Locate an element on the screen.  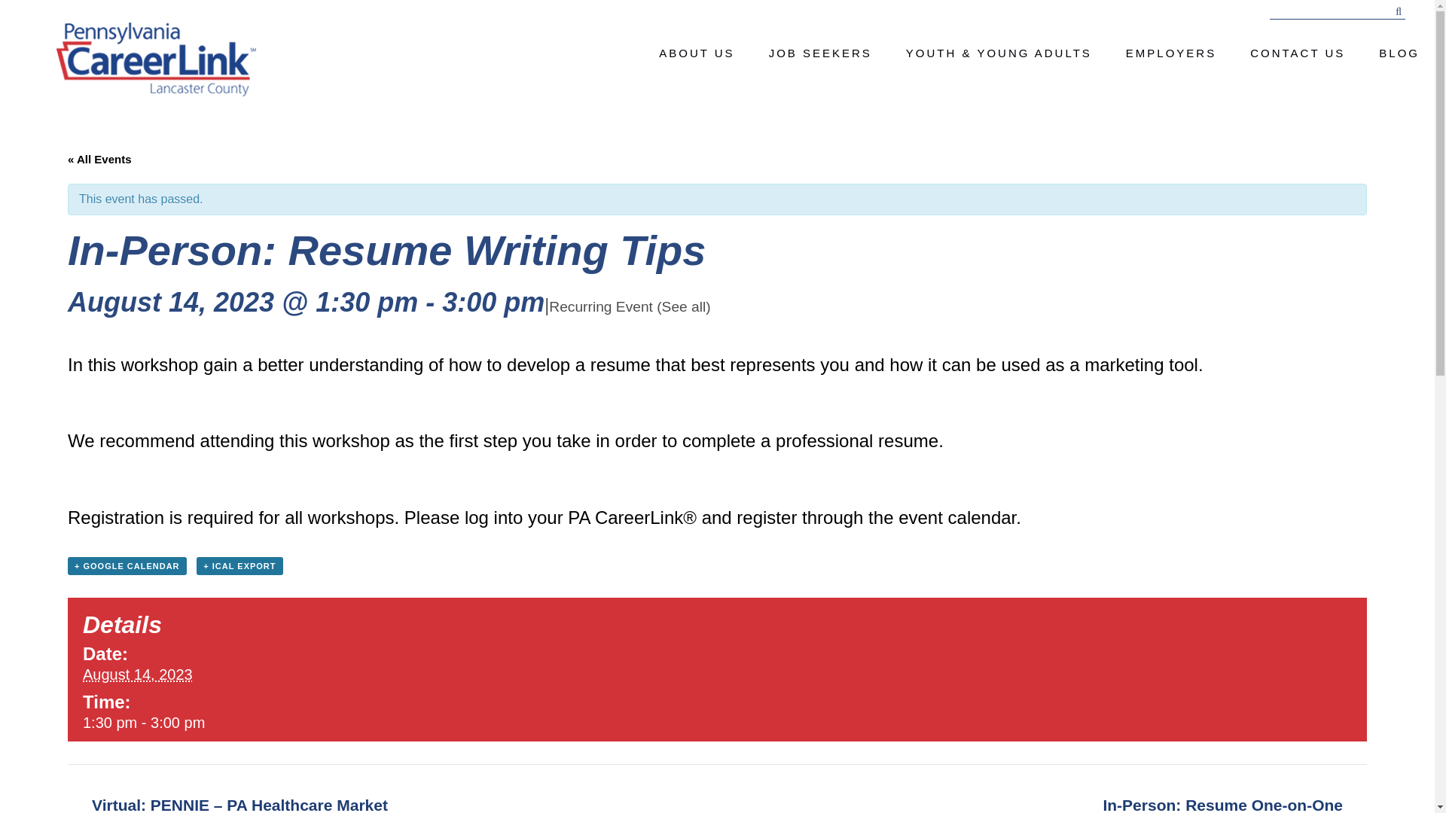
Download .ics file is located at coordinates (239, 565).